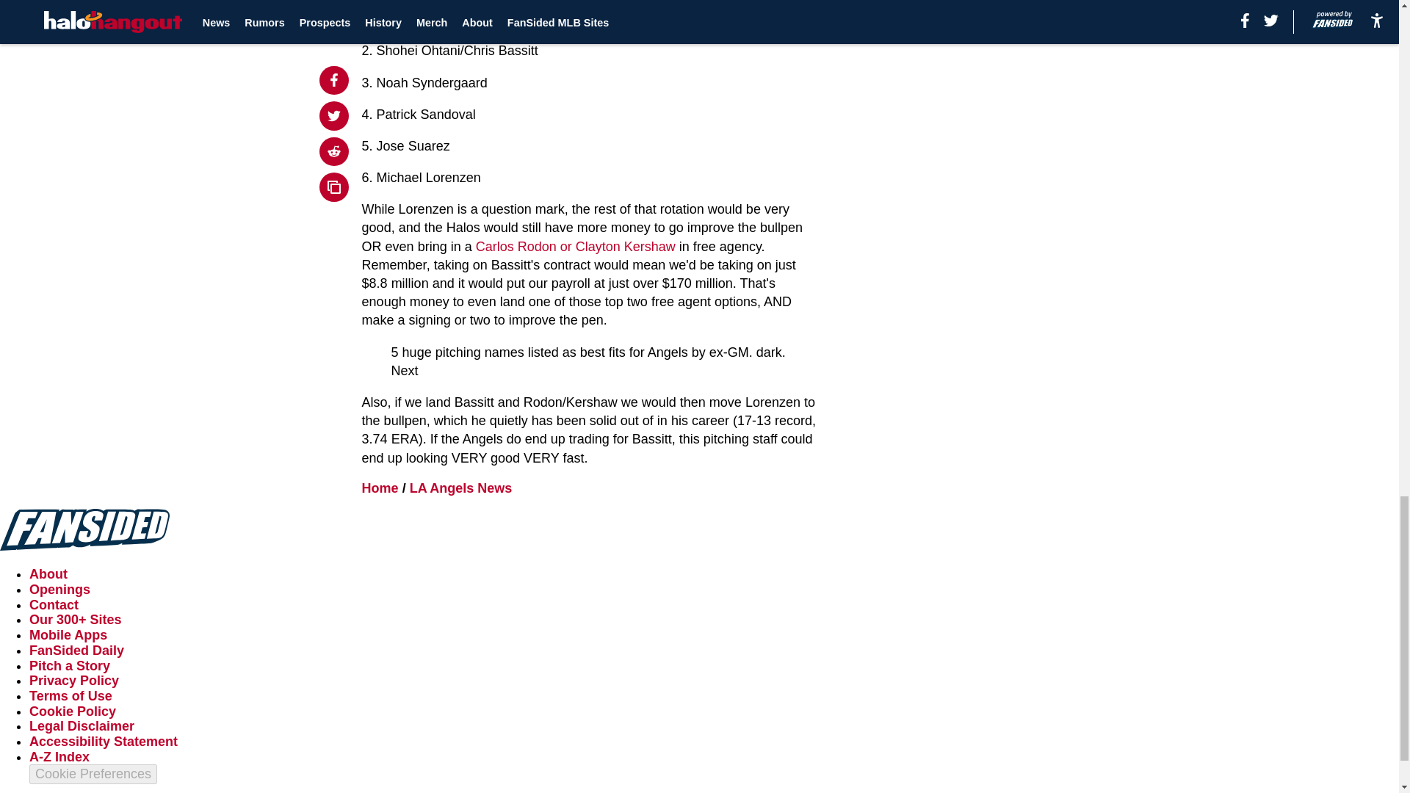 The width and height of the screenshot is (1410, 793). What do you see at coordinates (54, 605) in the screenshot?
I see `Contact` at bounding box center [54, 605].